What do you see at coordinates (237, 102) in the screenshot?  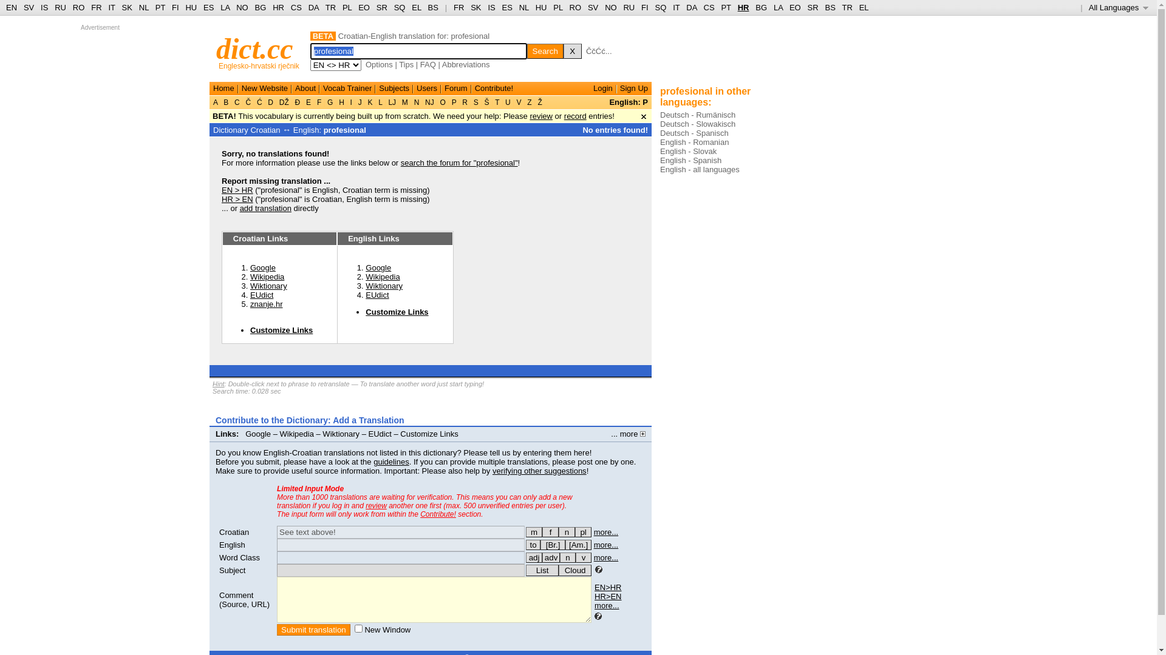 I see `C` at bounding box center [237, 102].